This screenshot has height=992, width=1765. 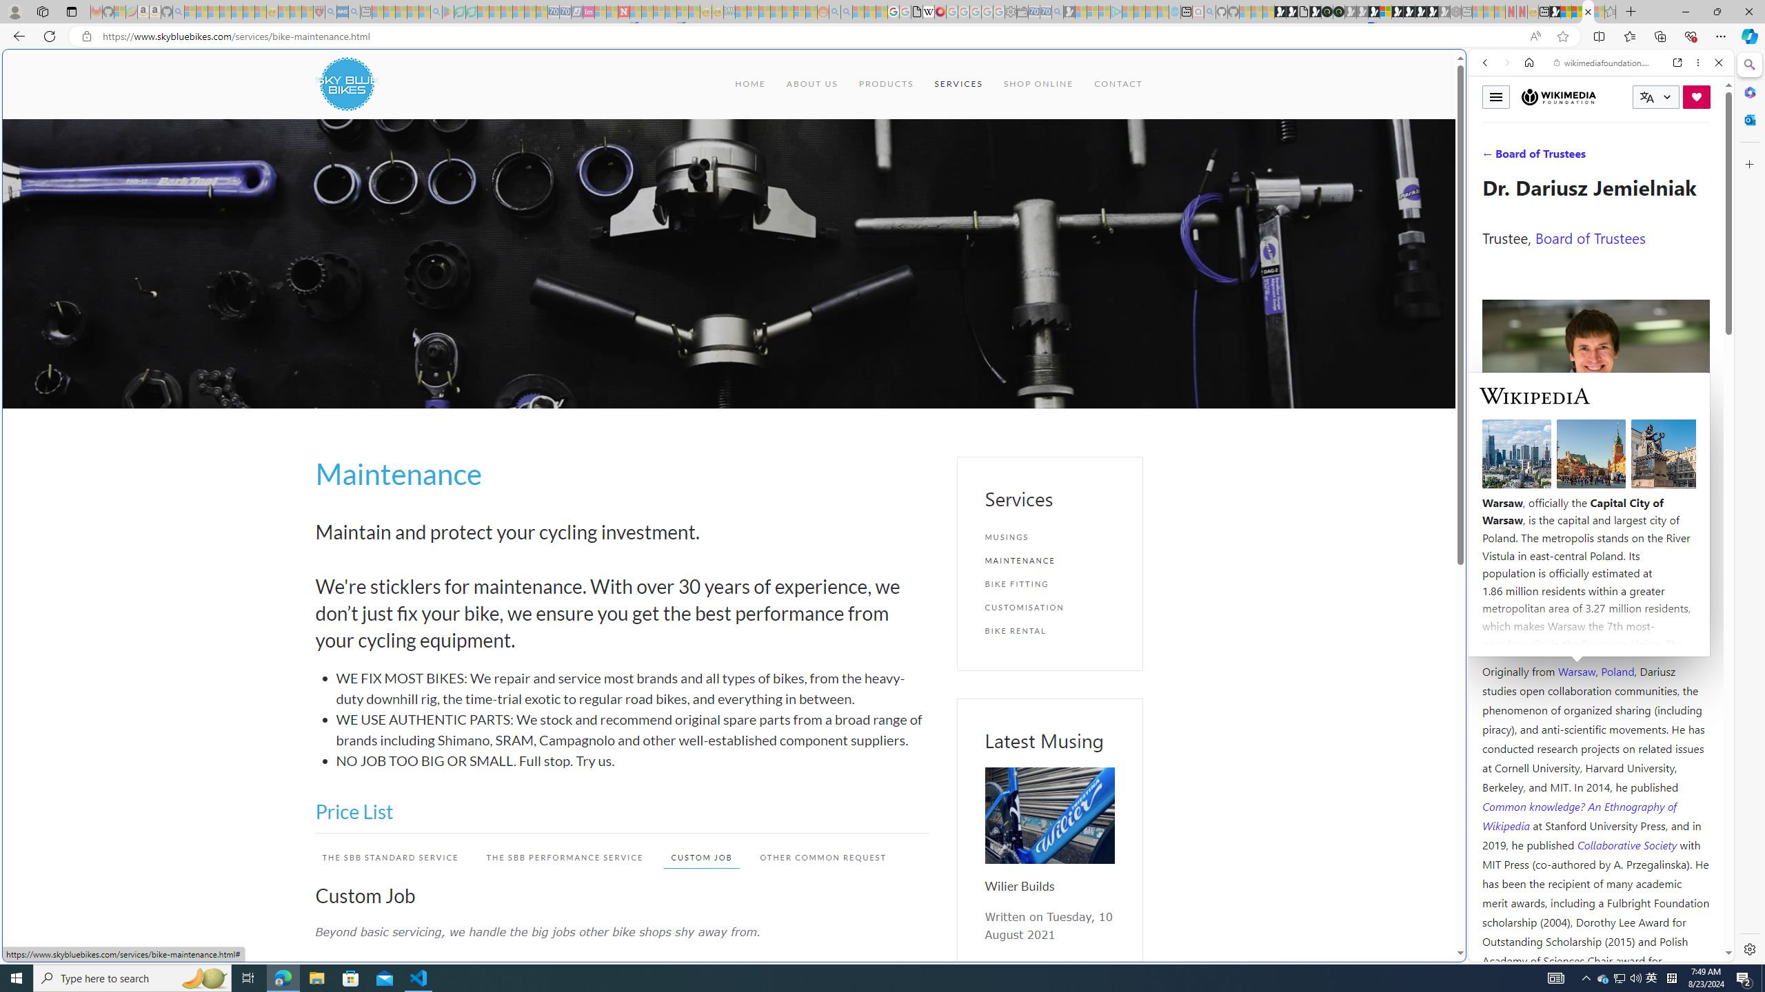 What do you see at coordinates (1049, 607) in the screenshot?
I see `CUSTOMISATION` at bounding box center [1049, 607].